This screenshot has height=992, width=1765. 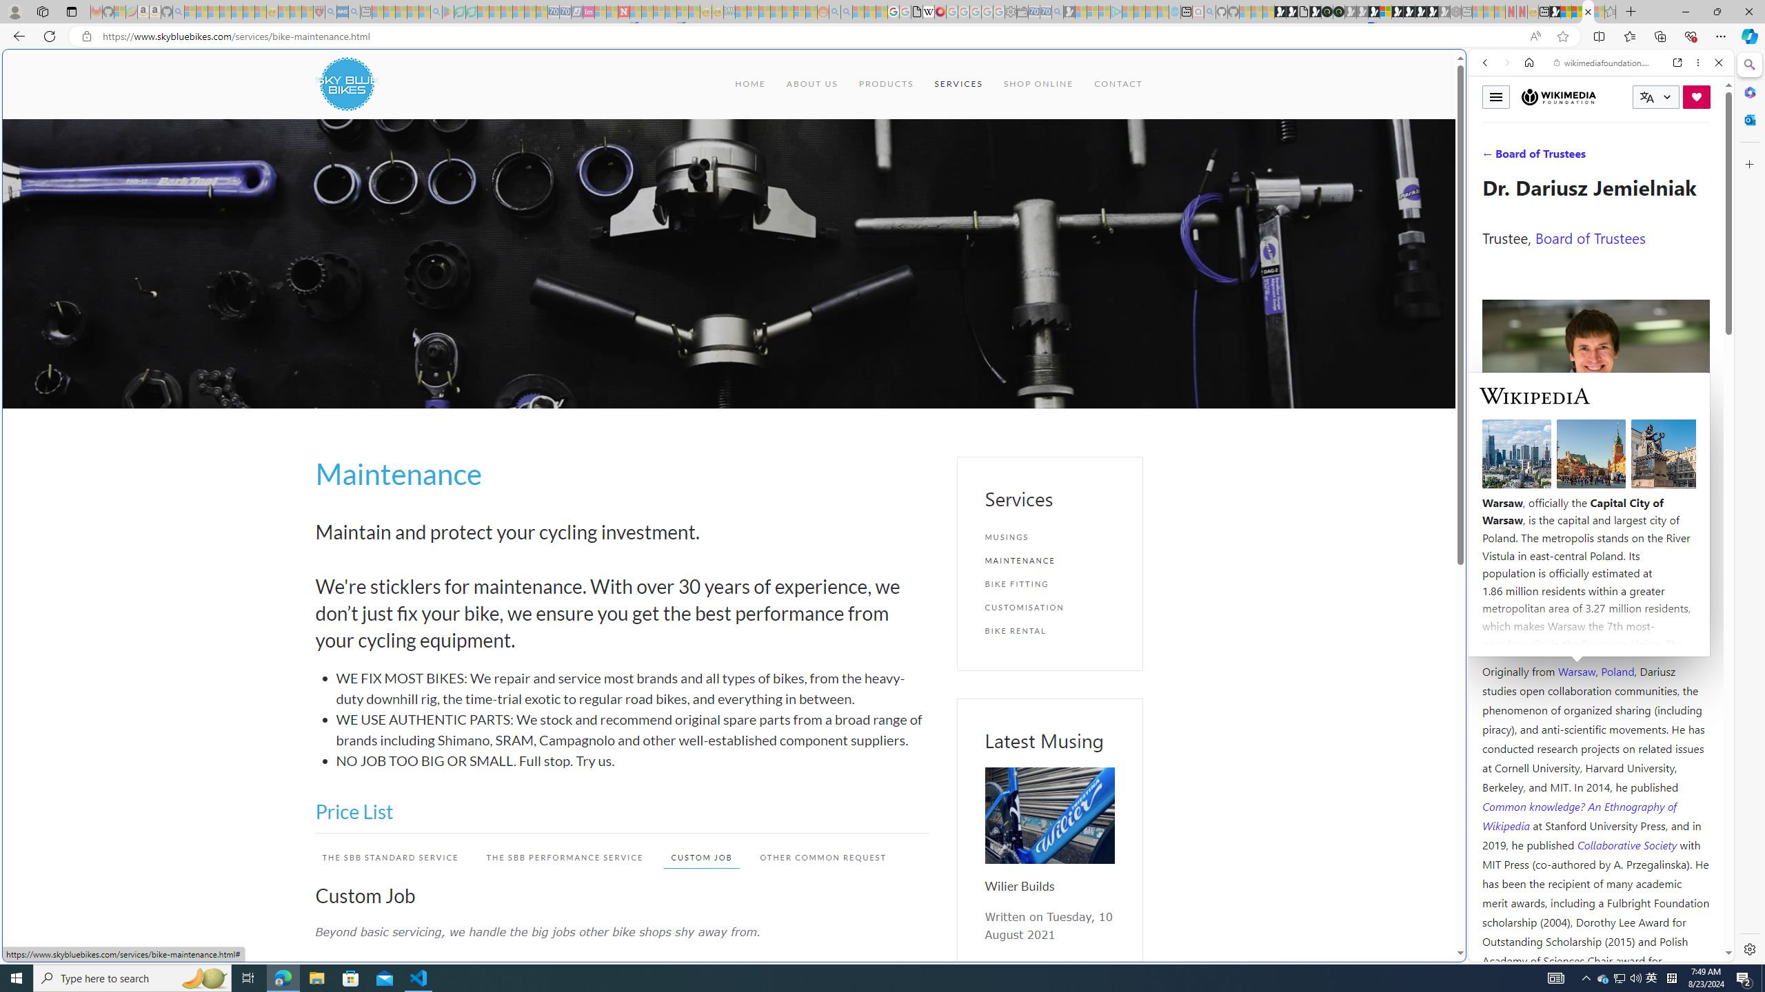 What do you see at coordinates (1049, 607) in the screenshot?
I see `CUSTOMISATION` at bounding box center [1049, 607].